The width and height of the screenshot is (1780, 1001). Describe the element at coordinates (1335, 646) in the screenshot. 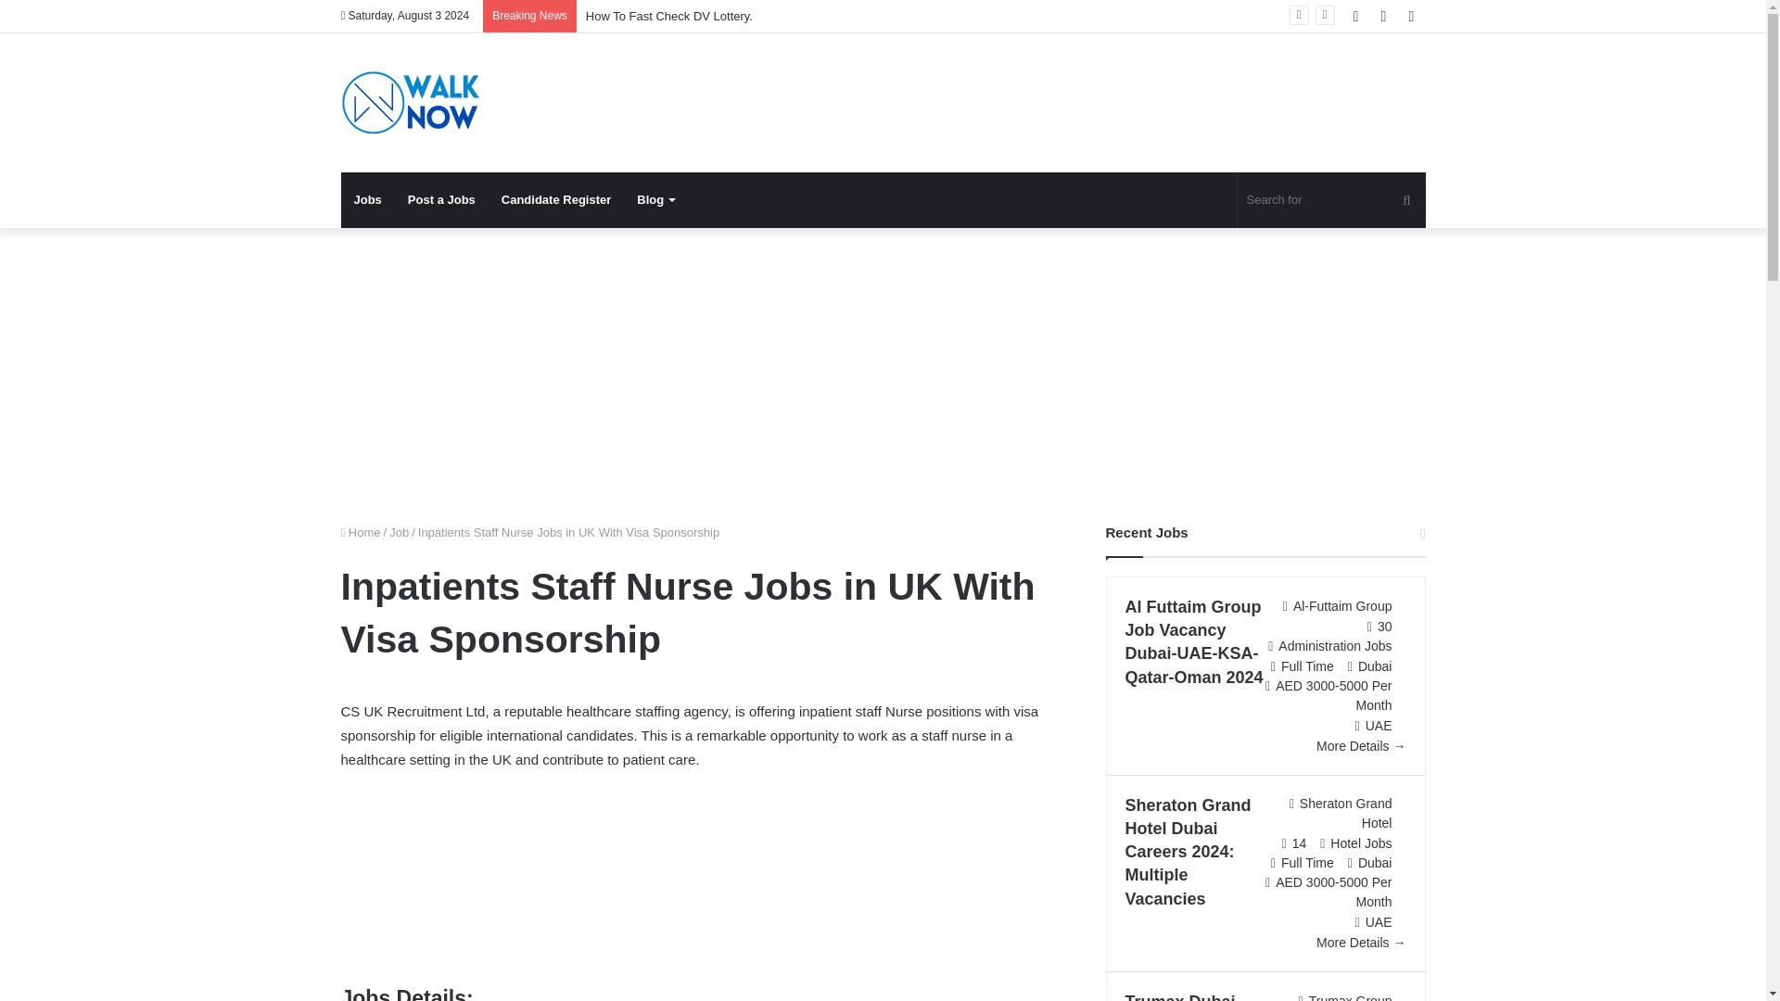

I see `Administration Jobs` at that location.